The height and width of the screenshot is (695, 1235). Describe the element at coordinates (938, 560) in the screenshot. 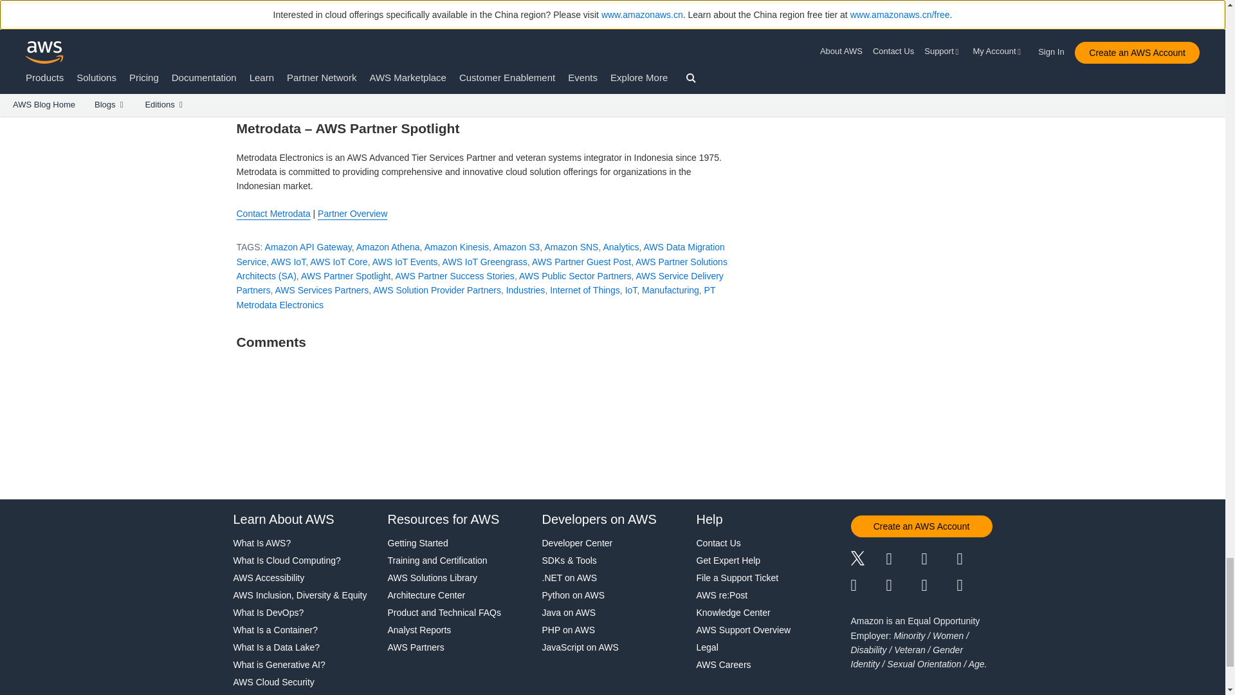

I see `Linkedin` at that location.